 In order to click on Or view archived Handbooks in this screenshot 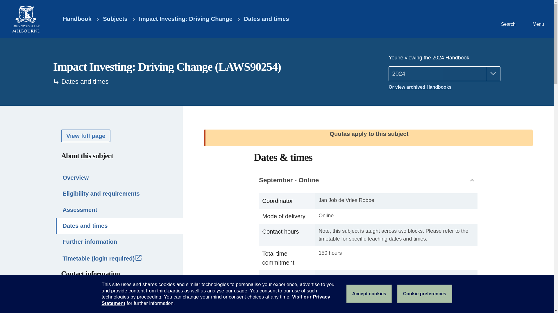, I will do `click(444, 87)`.